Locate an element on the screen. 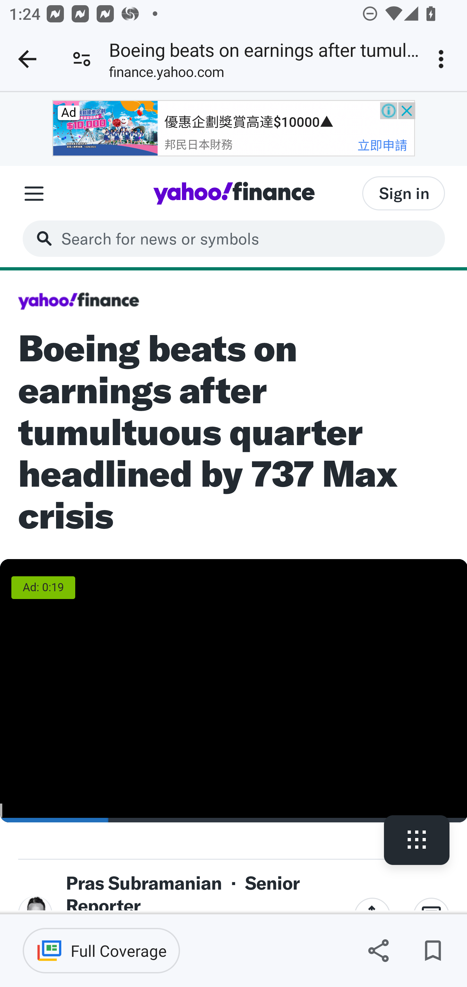  Yahoo Finance is located at coordinates (79, 301).